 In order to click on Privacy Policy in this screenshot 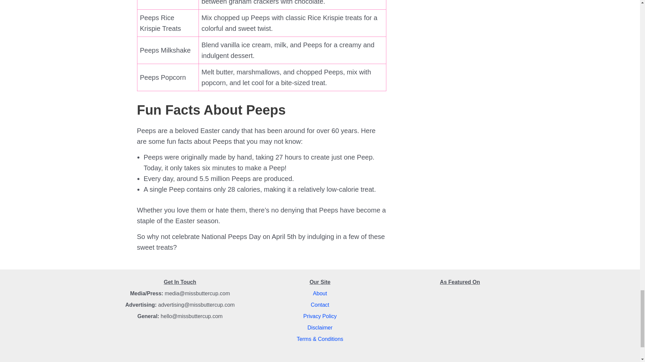, I will do `click(320, 316)`.